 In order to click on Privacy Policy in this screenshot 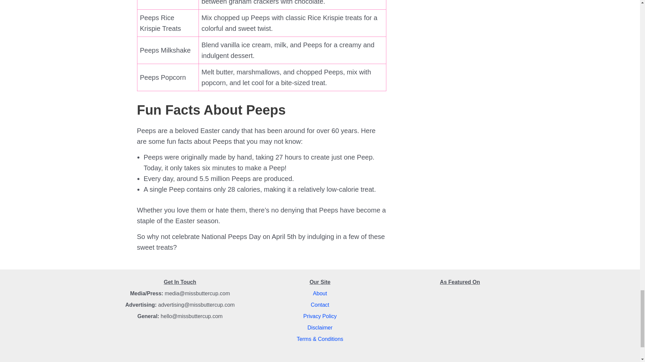, I will do `click(320, 316)`.